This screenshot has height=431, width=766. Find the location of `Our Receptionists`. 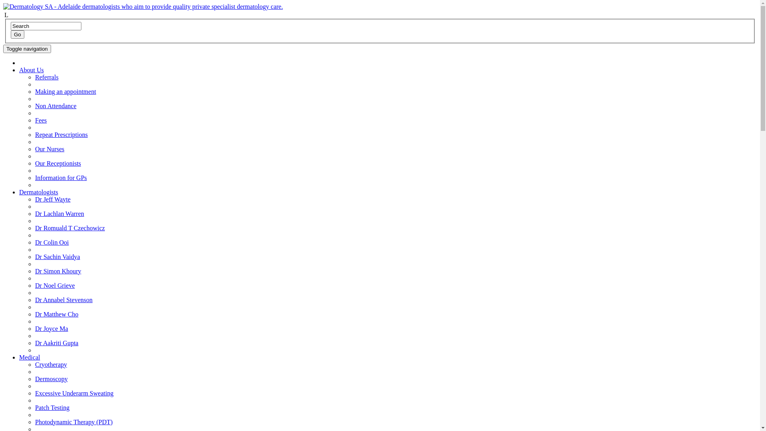

Our Receptionists is located at coordinates (58, 164).